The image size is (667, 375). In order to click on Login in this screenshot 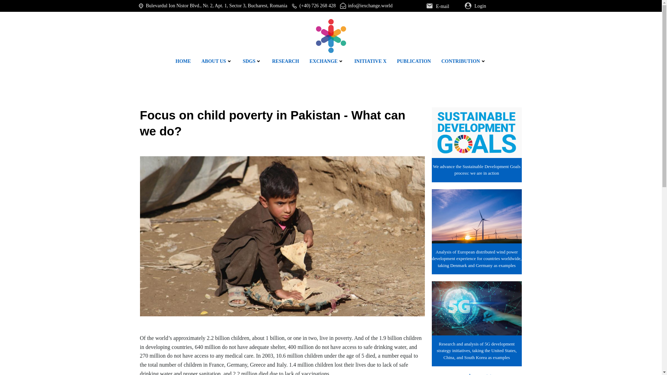, I will do `click(487, 6)`.